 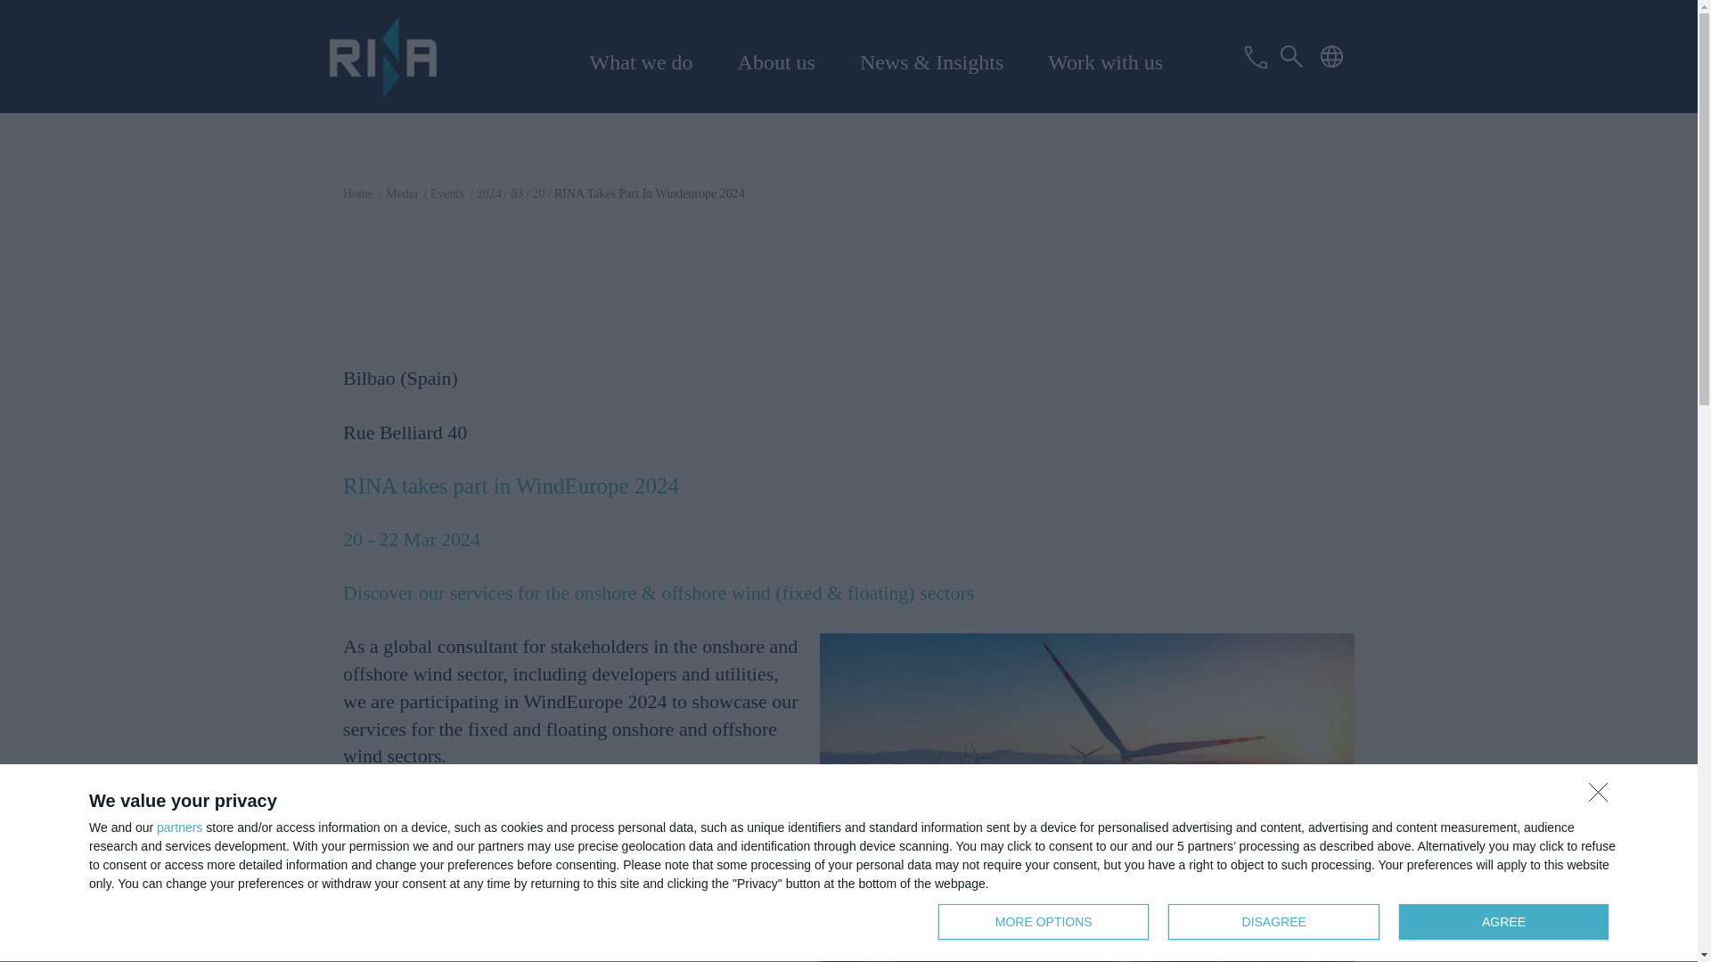 I want to click on MORE OPTIONS, so click(x=1043, y=922).